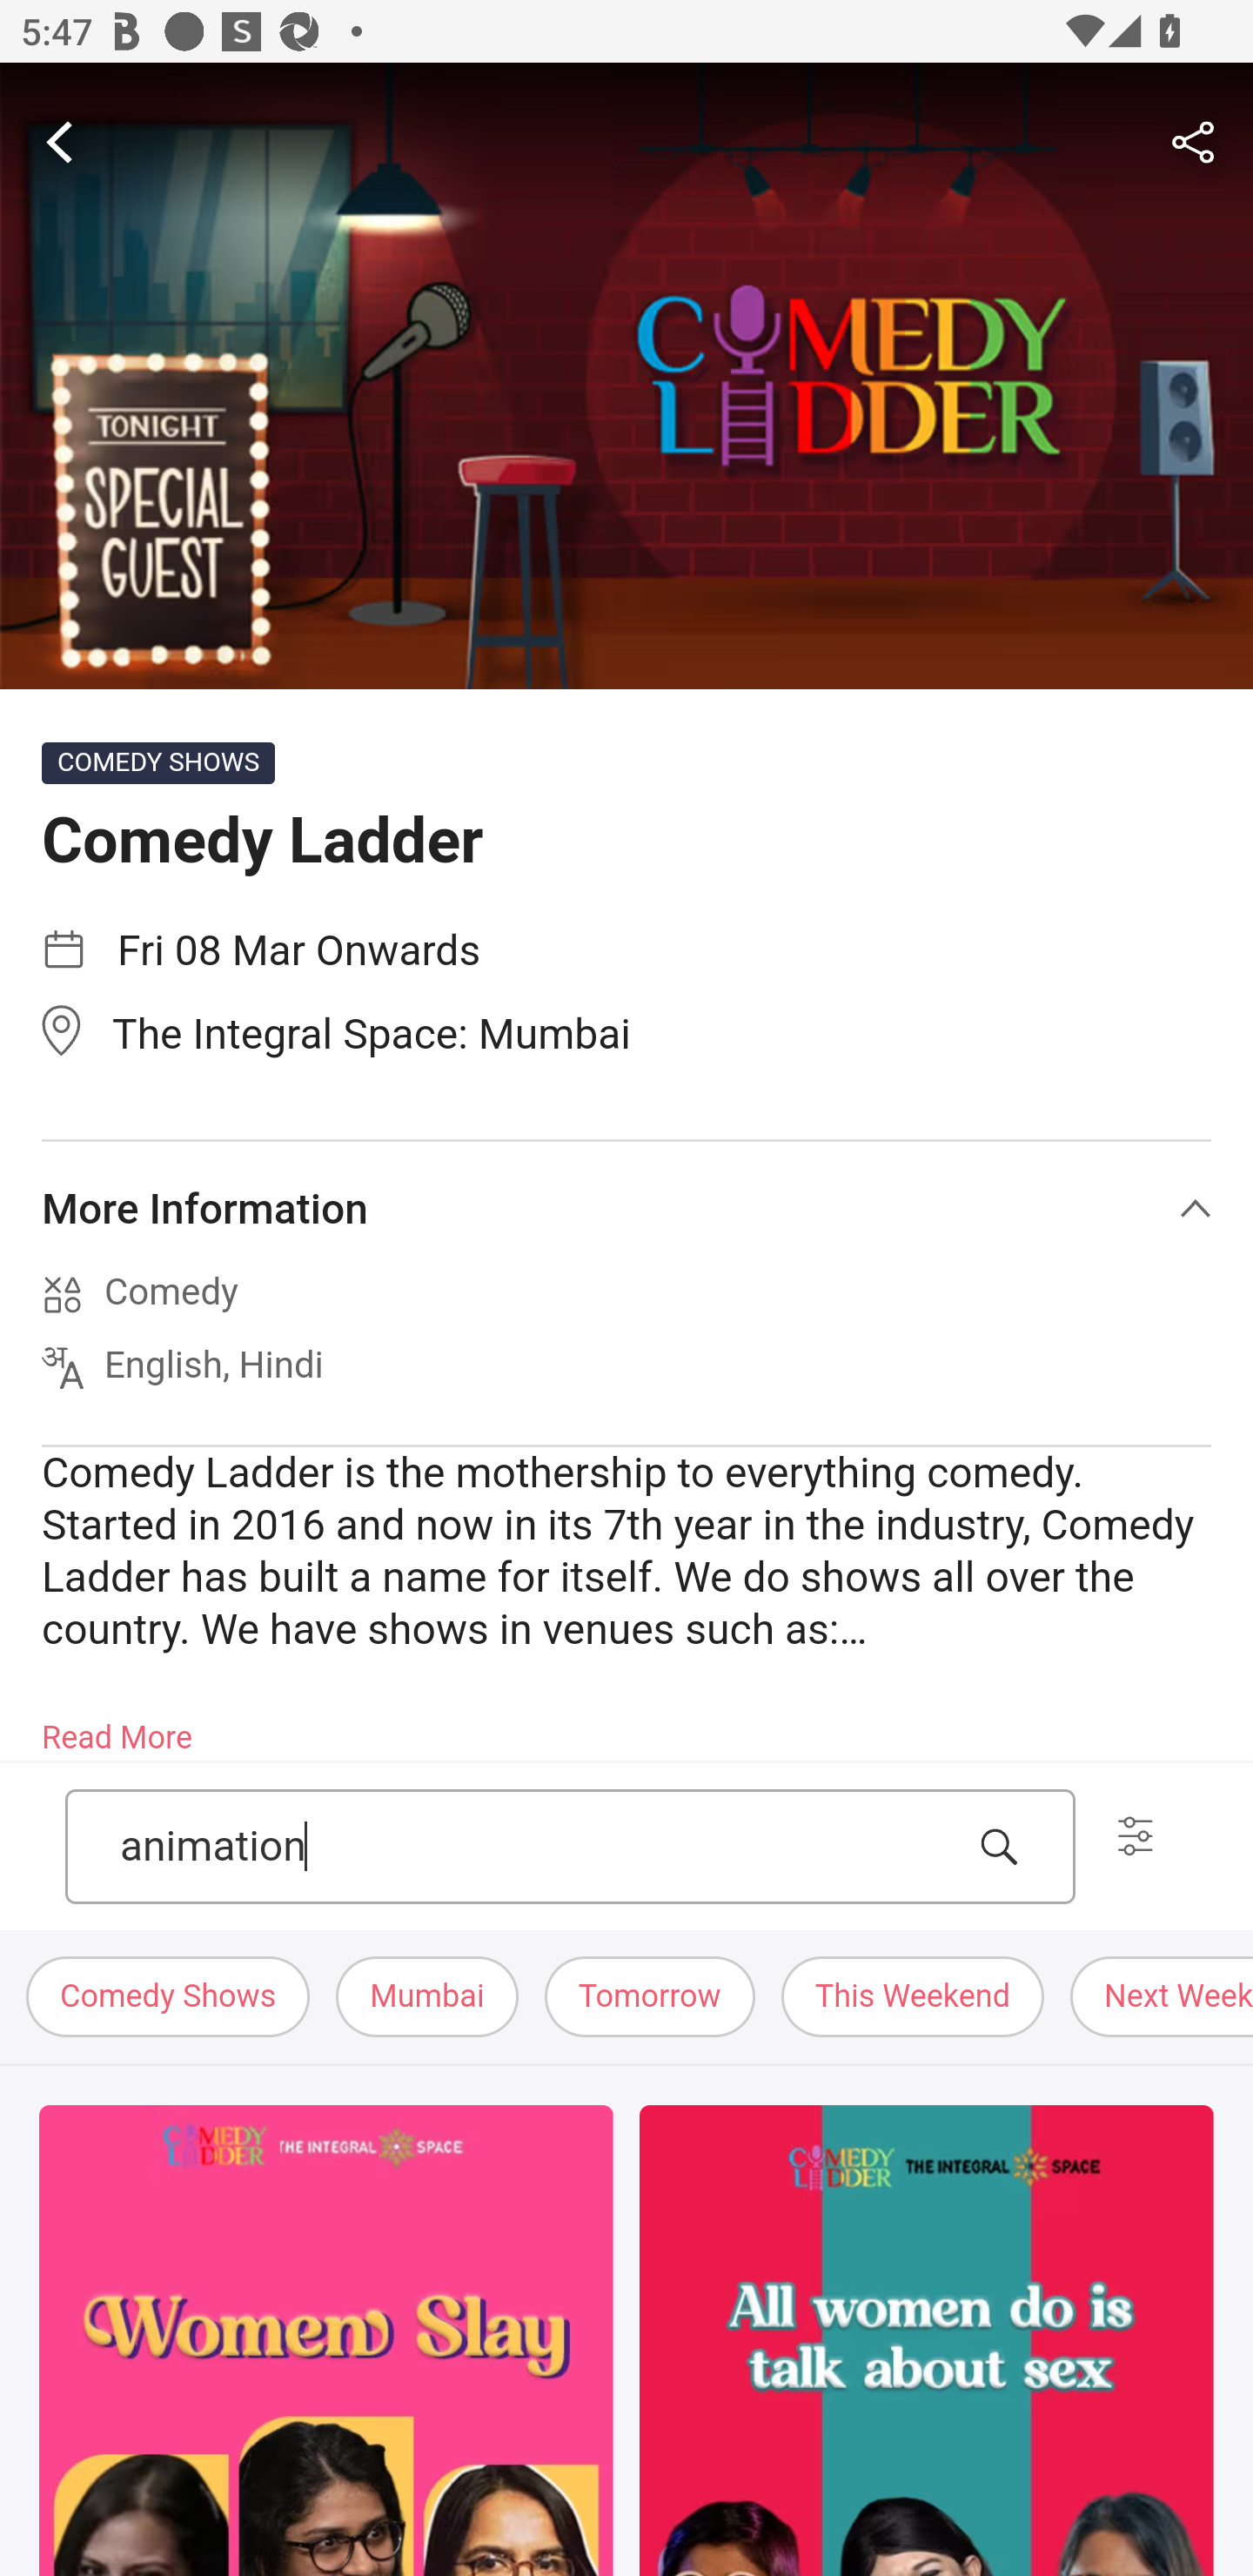  What do you see at coordinates (626, 1209) in the screenshot?
I see `More Information` at bounding box center [626, 1209].